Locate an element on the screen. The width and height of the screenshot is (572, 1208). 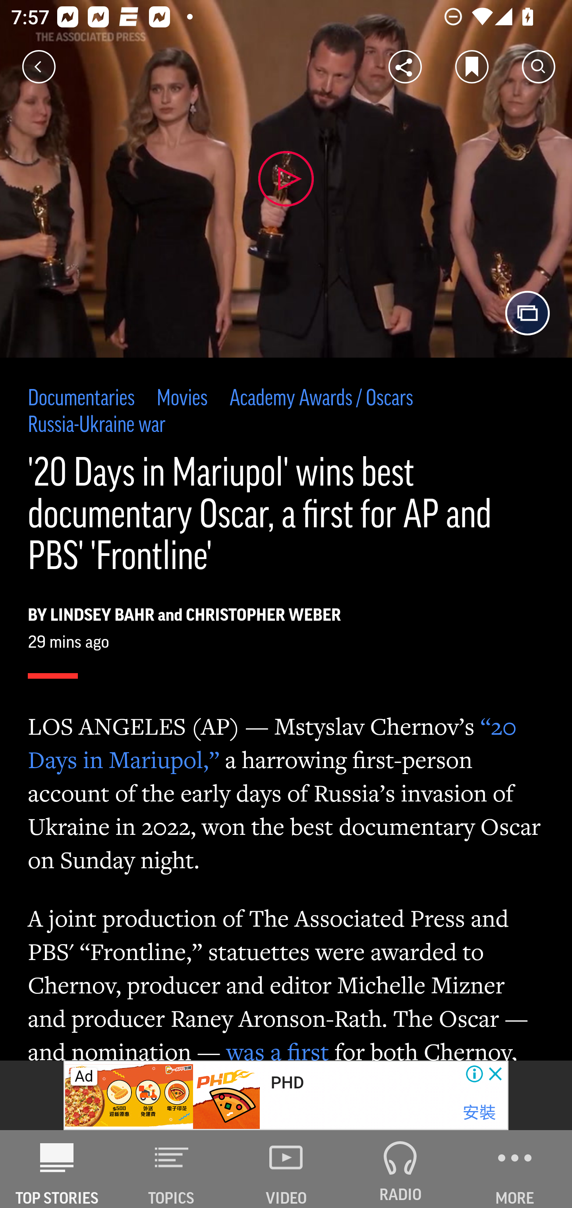
Movies is located at coordinates (182, 399).